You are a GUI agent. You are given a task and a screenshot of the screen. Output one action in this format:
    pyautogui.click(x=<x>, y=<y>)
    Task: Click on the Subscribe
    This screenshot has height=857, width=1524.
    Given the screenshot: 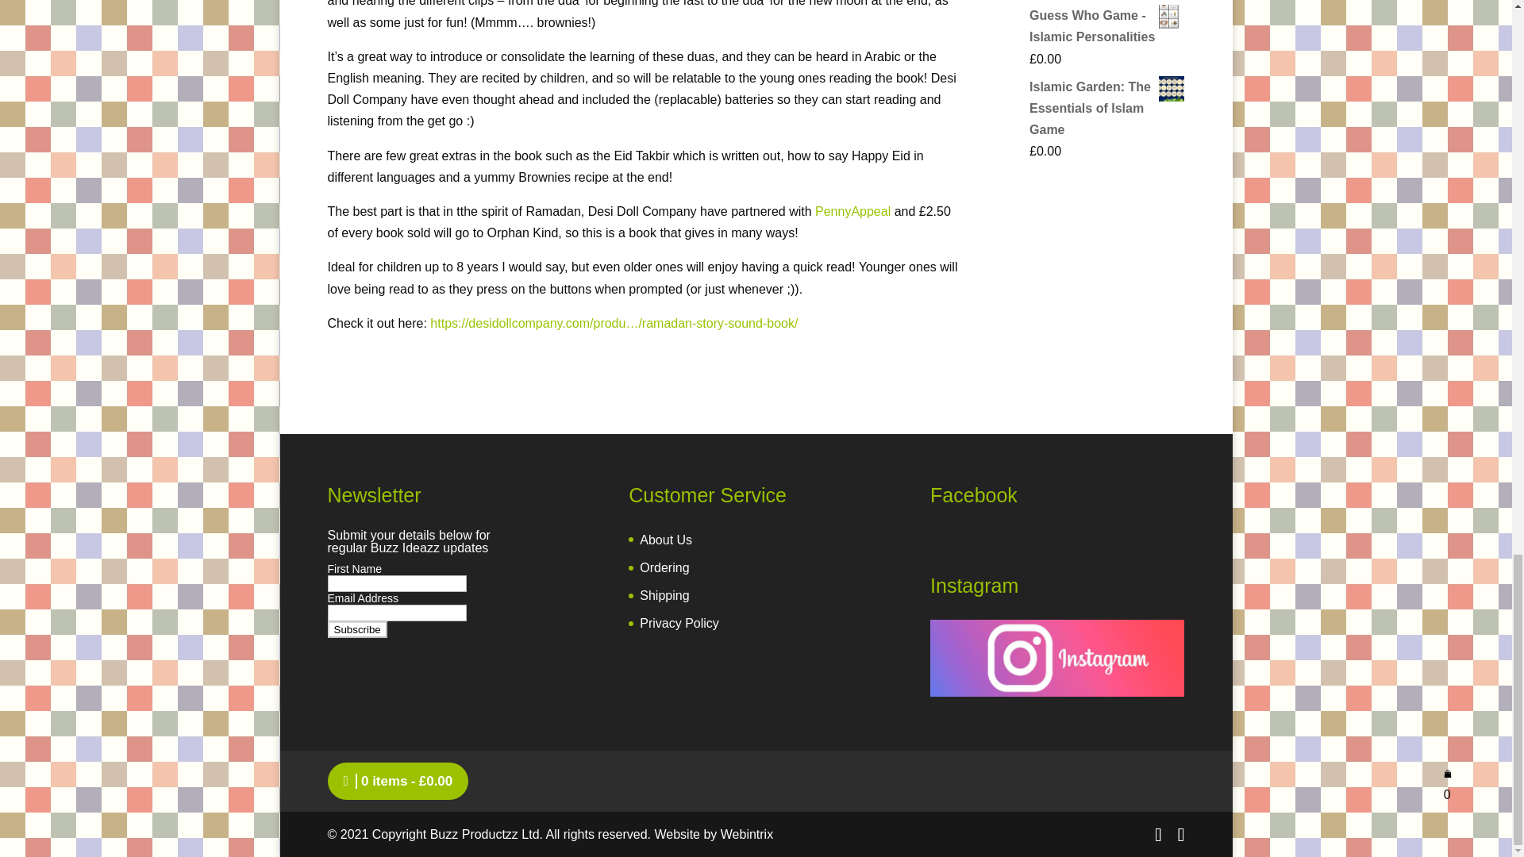 What is the action you would take?
    pyautogui.click(x=357, y=629)
    